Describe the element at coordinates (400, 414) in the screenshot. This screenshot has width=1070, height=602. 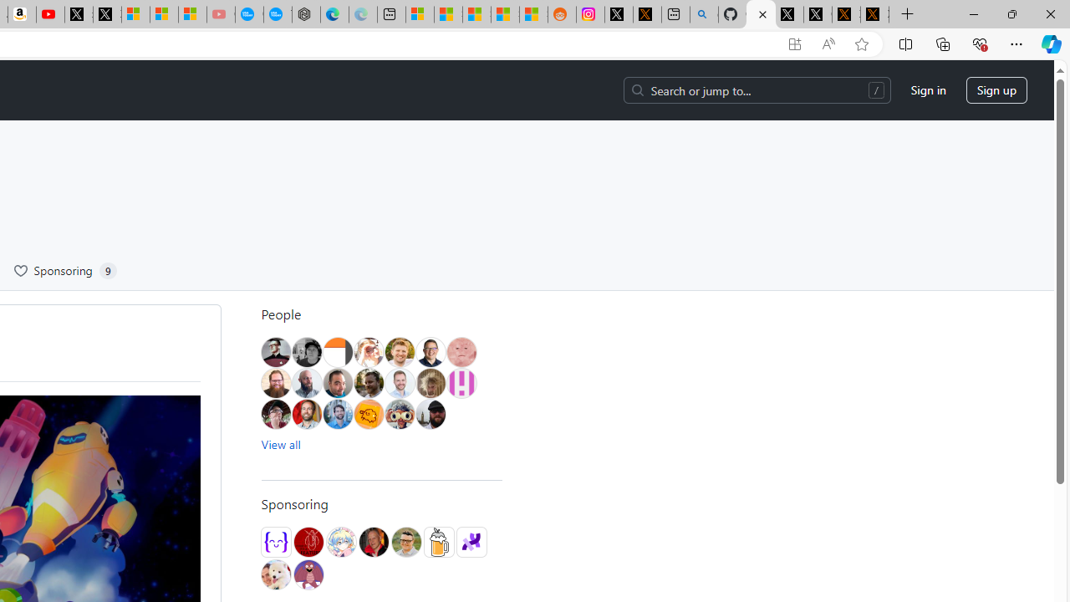
I see `@rubiojr` at that location.